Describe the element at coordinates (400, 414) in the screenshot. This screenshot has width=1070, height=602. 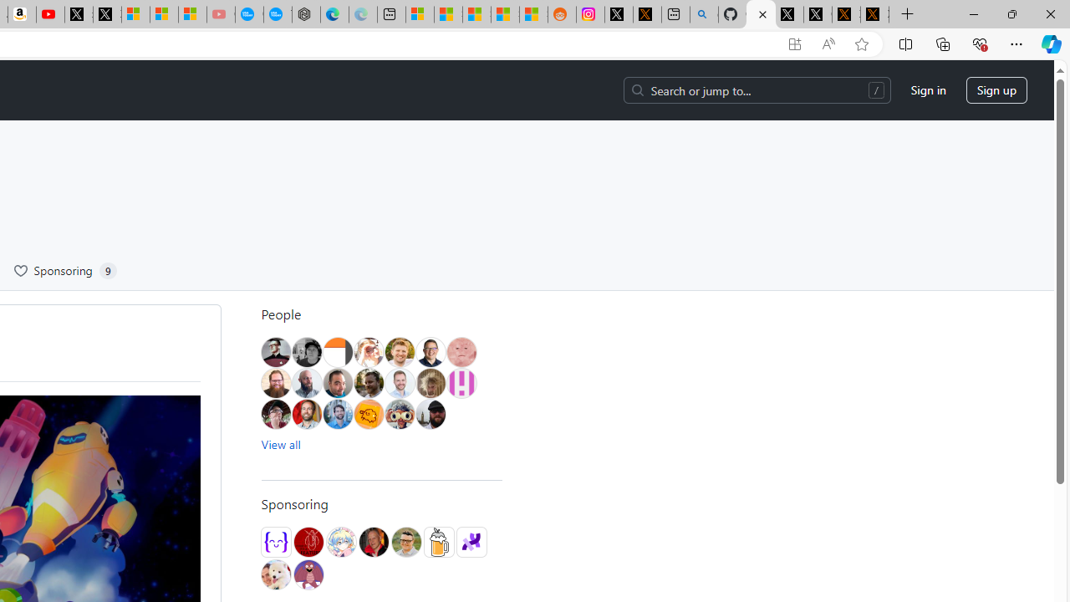
I see `@rubiojr` at that location.